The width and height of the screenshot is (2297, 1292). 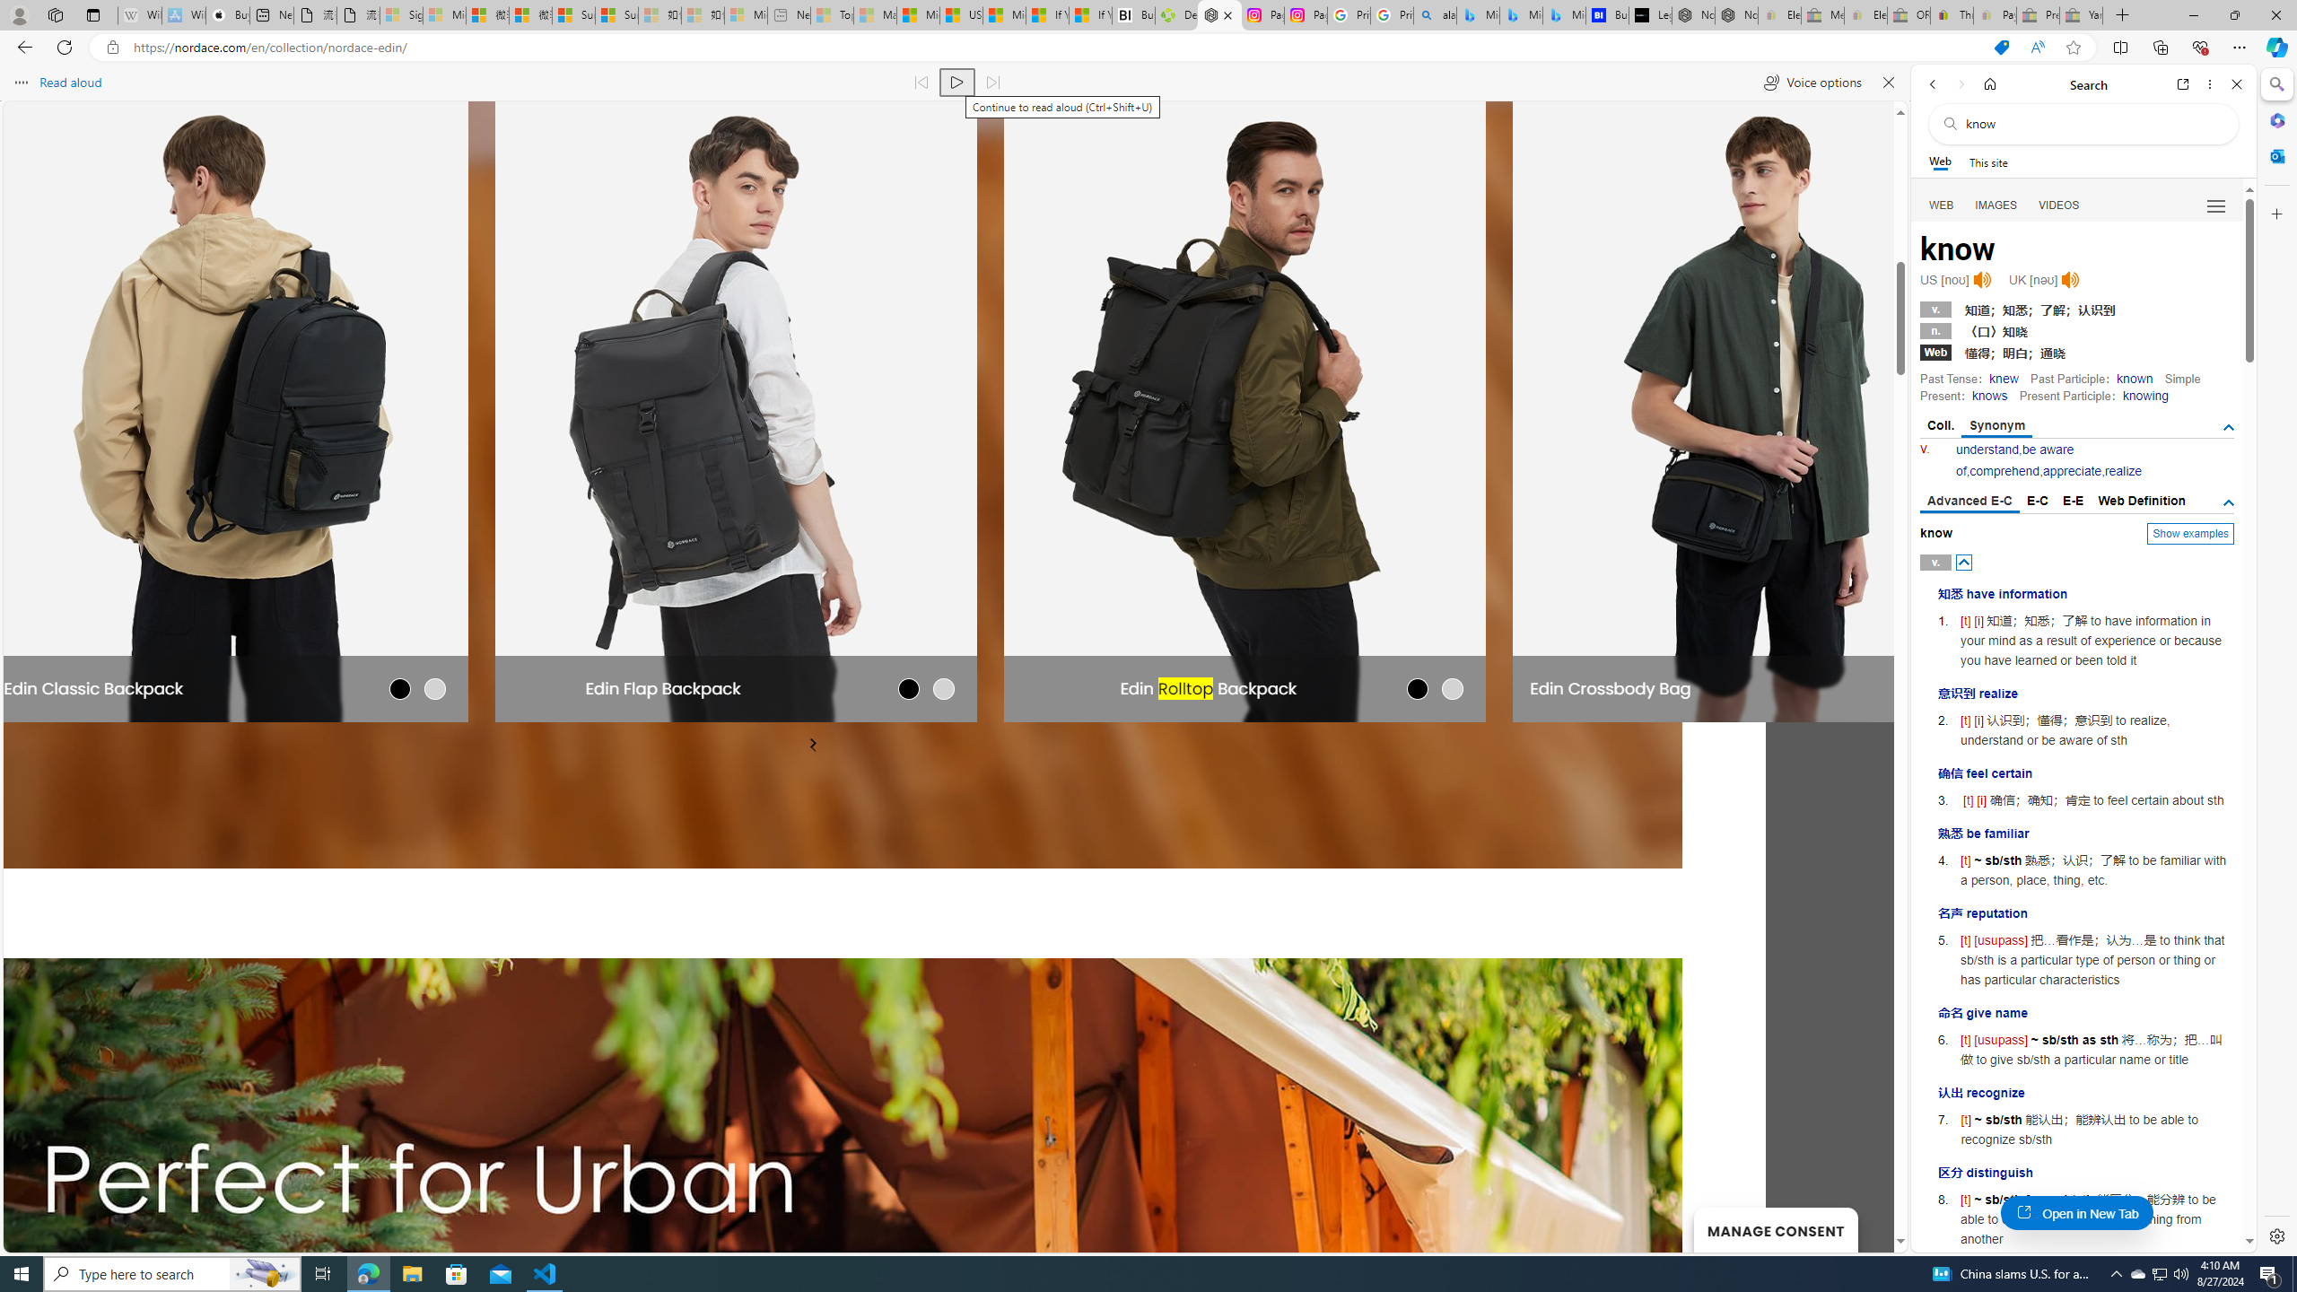 I want to click on AutomationID: tgdef, so click(x=2229, y=502).